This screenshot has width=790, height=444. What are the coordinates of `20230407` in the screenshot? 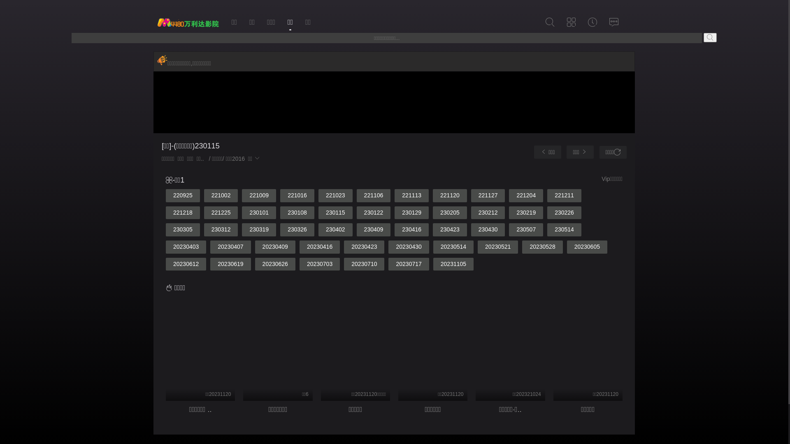 It's located at (230, 247).